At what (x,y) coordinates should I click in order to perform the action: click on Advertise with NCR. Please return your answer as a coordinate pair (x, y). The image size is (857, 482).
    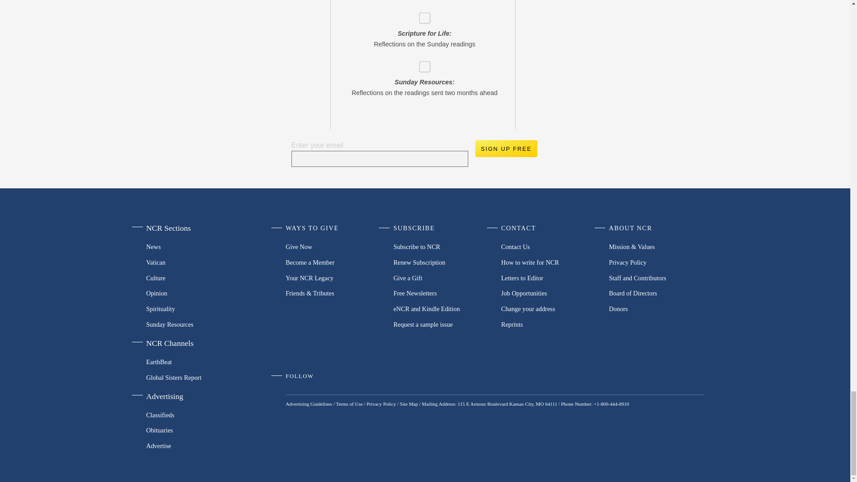
    Looking at the image, I should click on (191, 446).